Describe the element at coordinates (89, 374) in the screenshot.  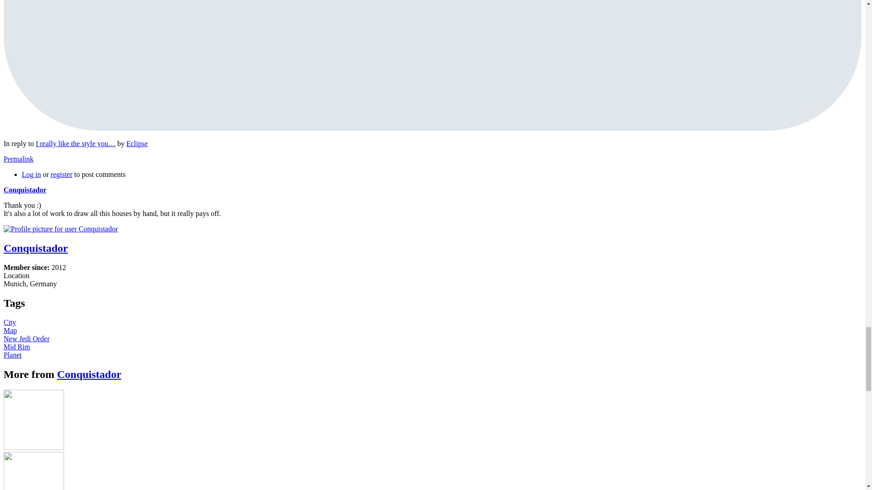
I see `Conquistador` at that location.